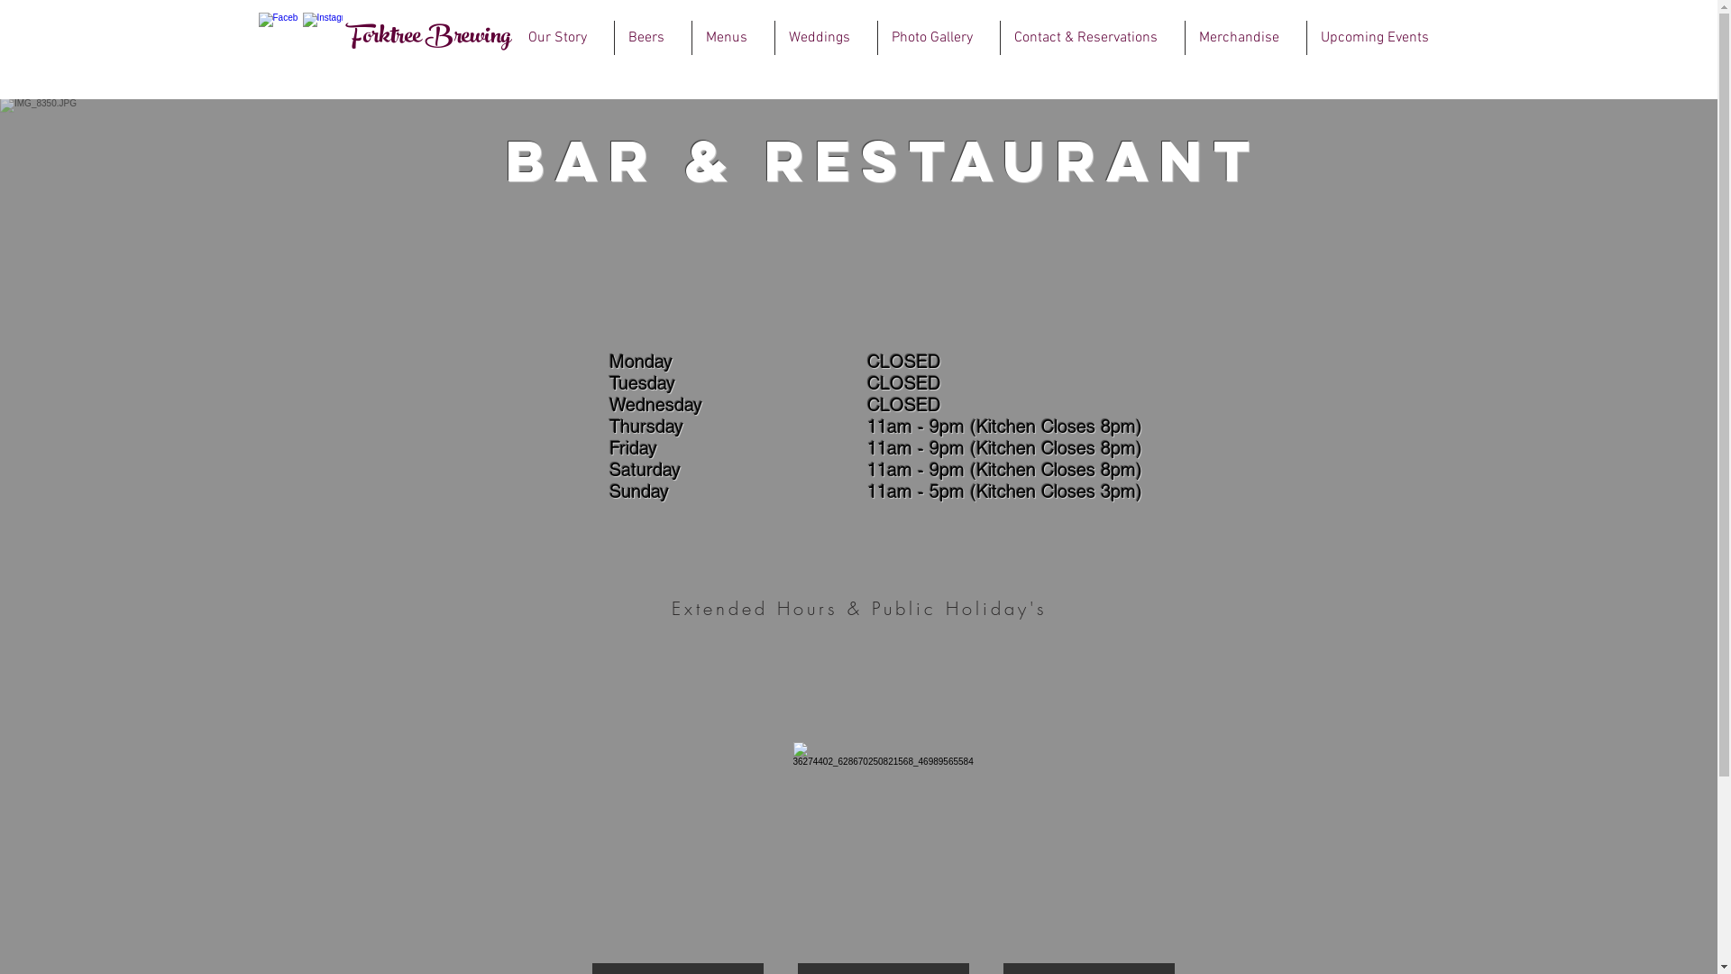 Image resolution: width=1731 pixels, height=974 pixels. I want to click on Forktree Brewing, so click(429, 38).